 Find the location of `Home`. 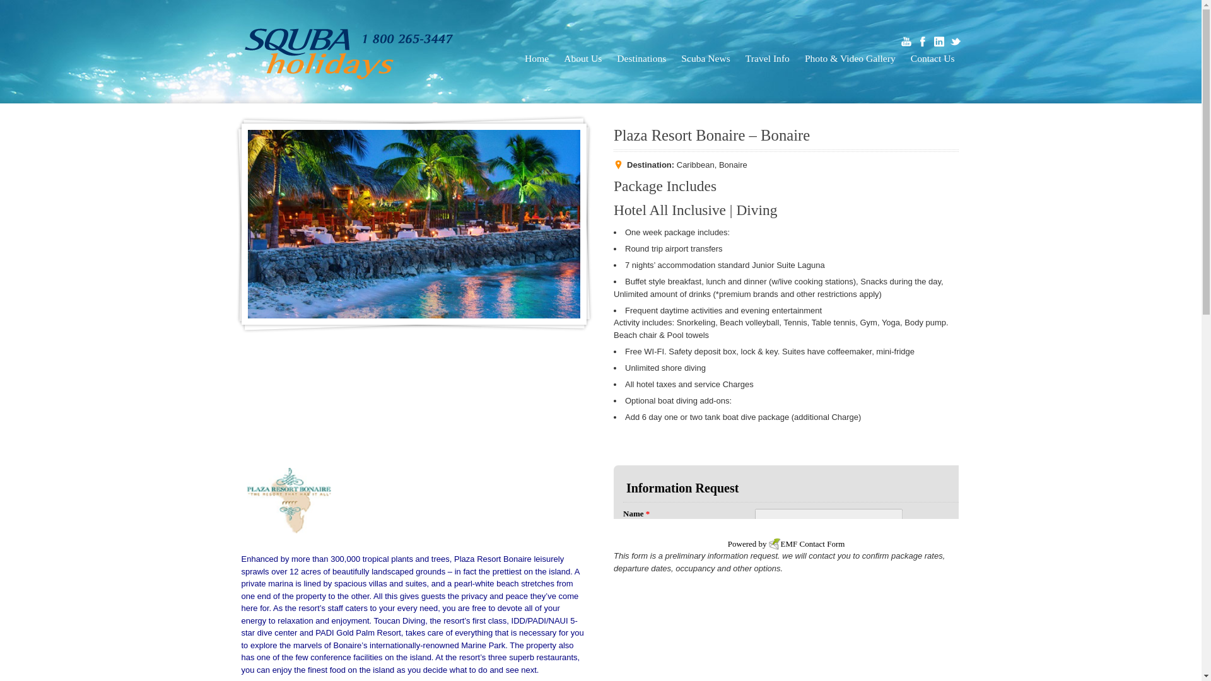

Home is located at coordinates (537, 58).